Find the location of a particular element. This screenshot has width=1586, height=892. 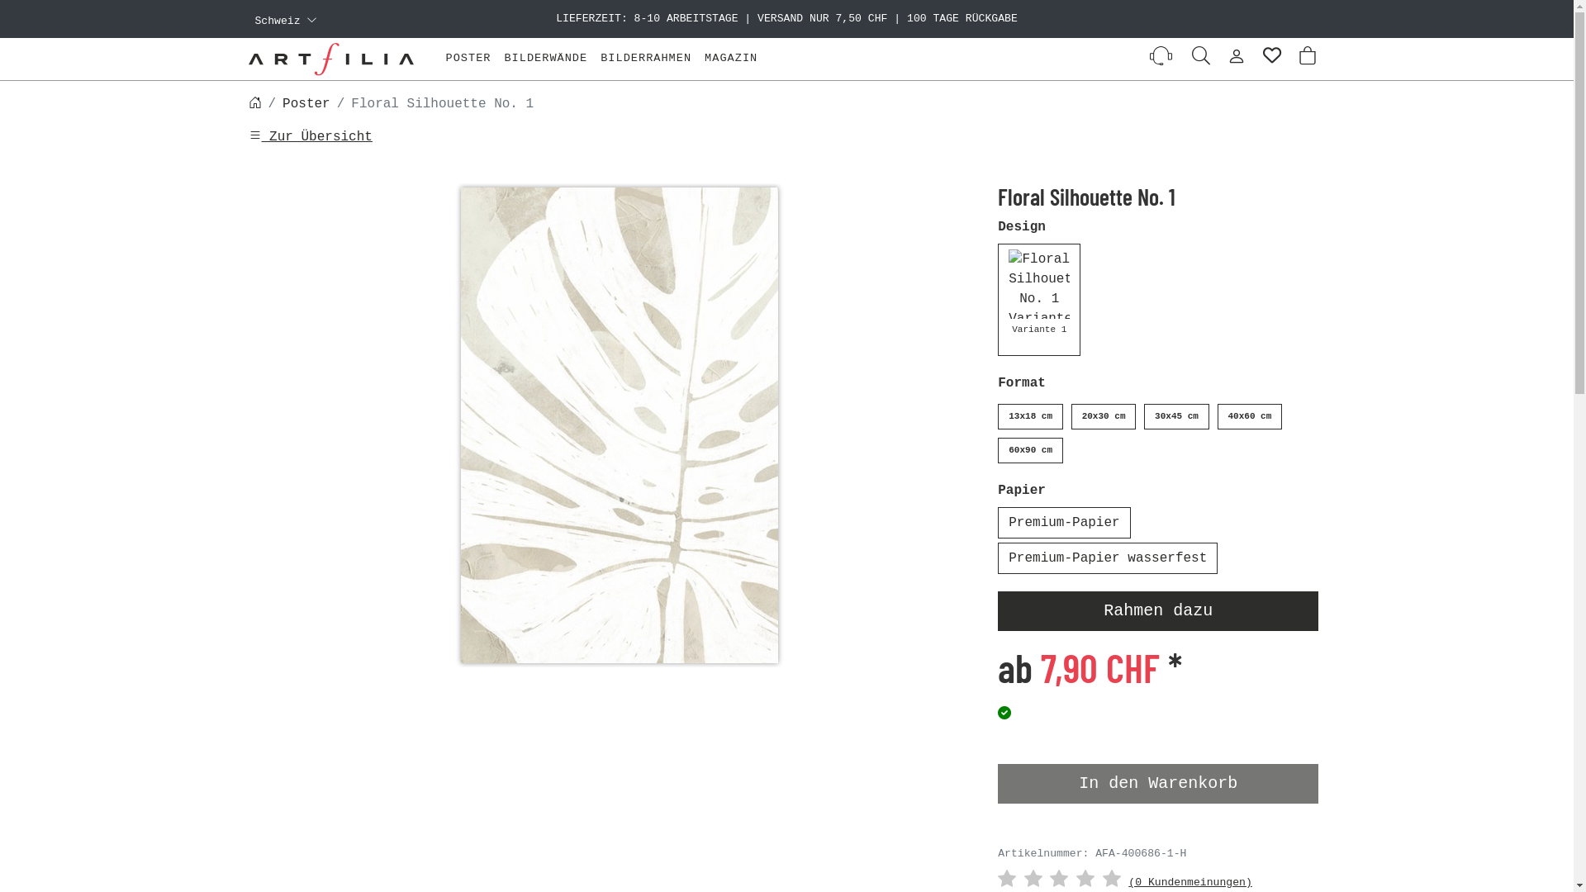

60x90 cm is located at coordinates (1031, 451).